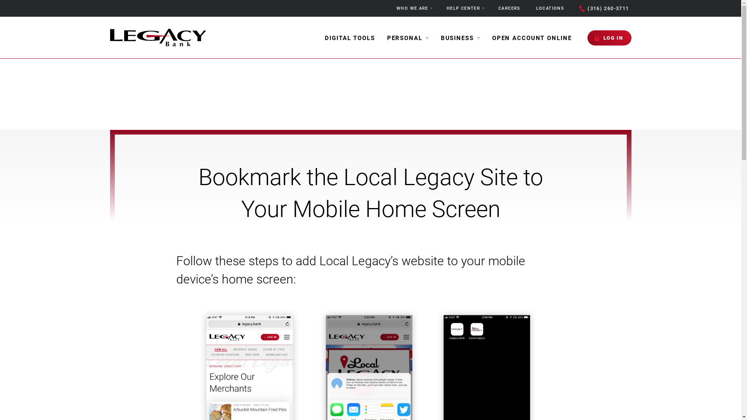  Describe the element at coordinates (609, 38) in the screenshot. I see `LOG IN` at that location.